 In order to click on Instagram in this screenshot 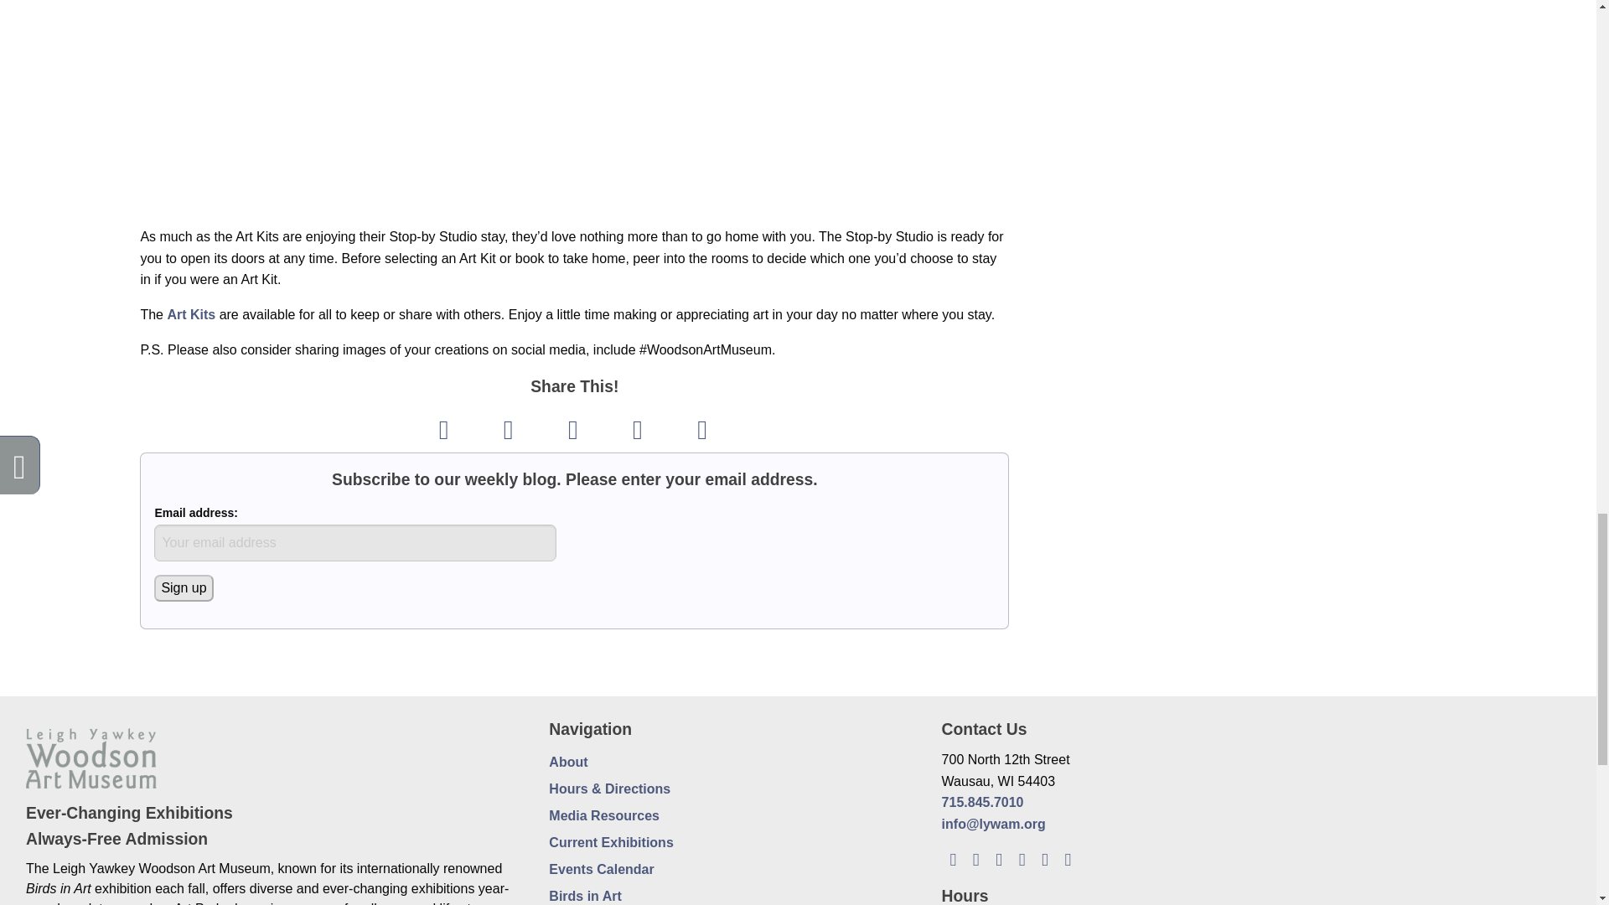, I will do `click(1021, 858)`.